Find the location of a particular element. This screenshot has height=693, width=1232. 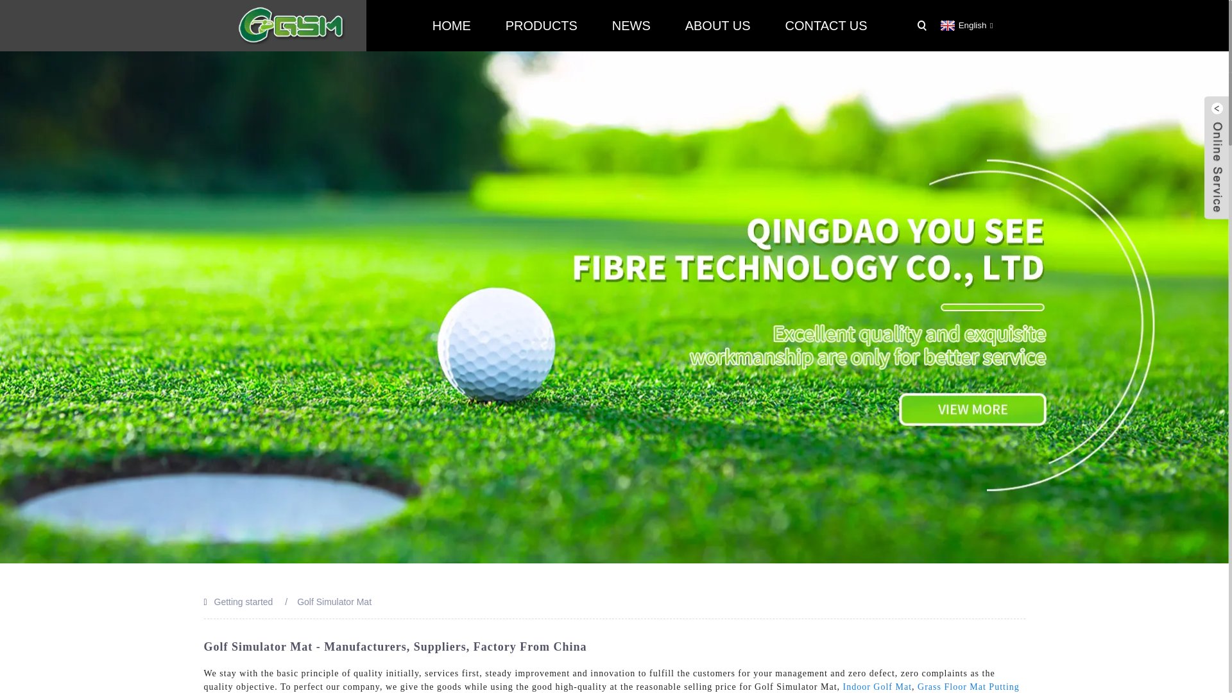

CONTACT US is located at coordinates (826, 26).